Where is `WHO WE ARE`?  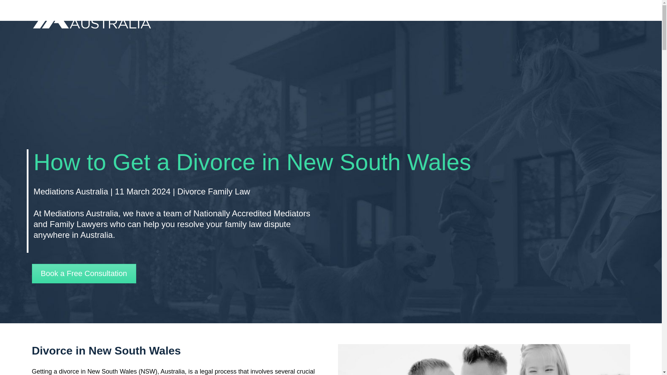 WHO WE ARE is located at coordinates (212, 18).